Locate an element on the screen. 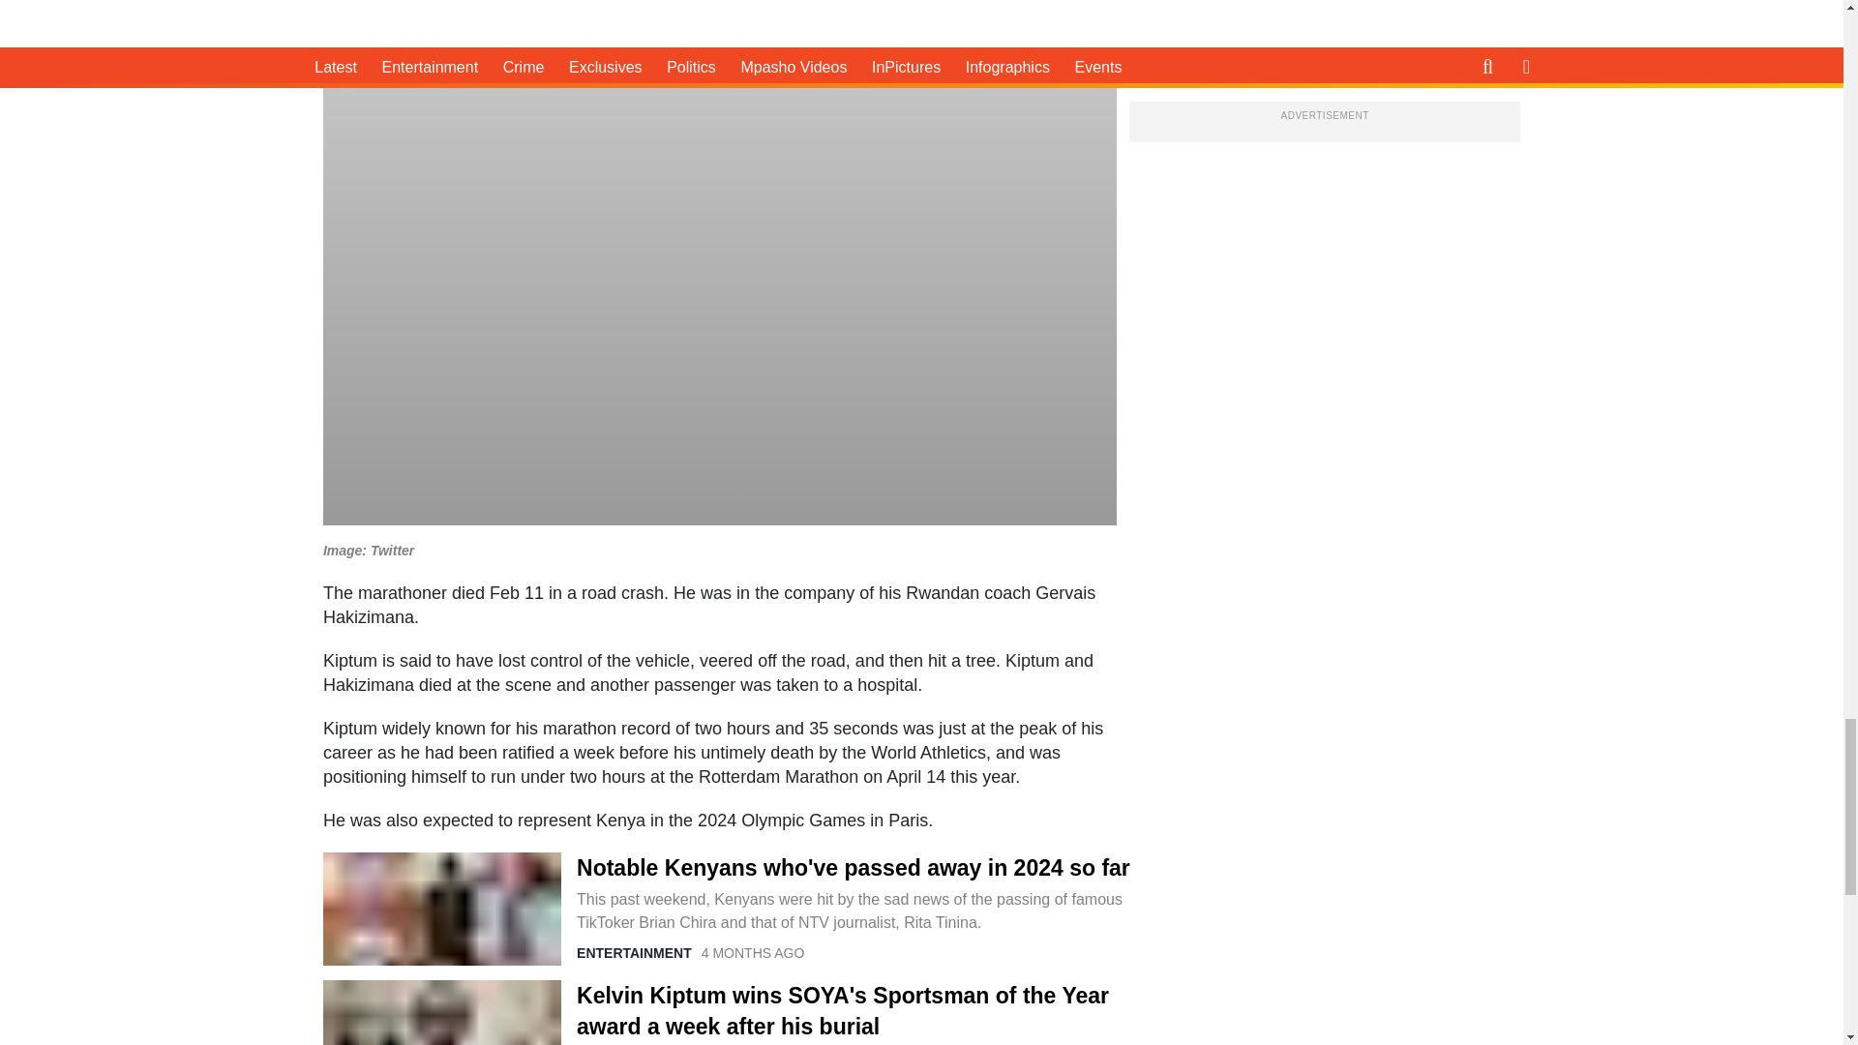  Kelvin Kiptum is located at coordinates (441, 1012).